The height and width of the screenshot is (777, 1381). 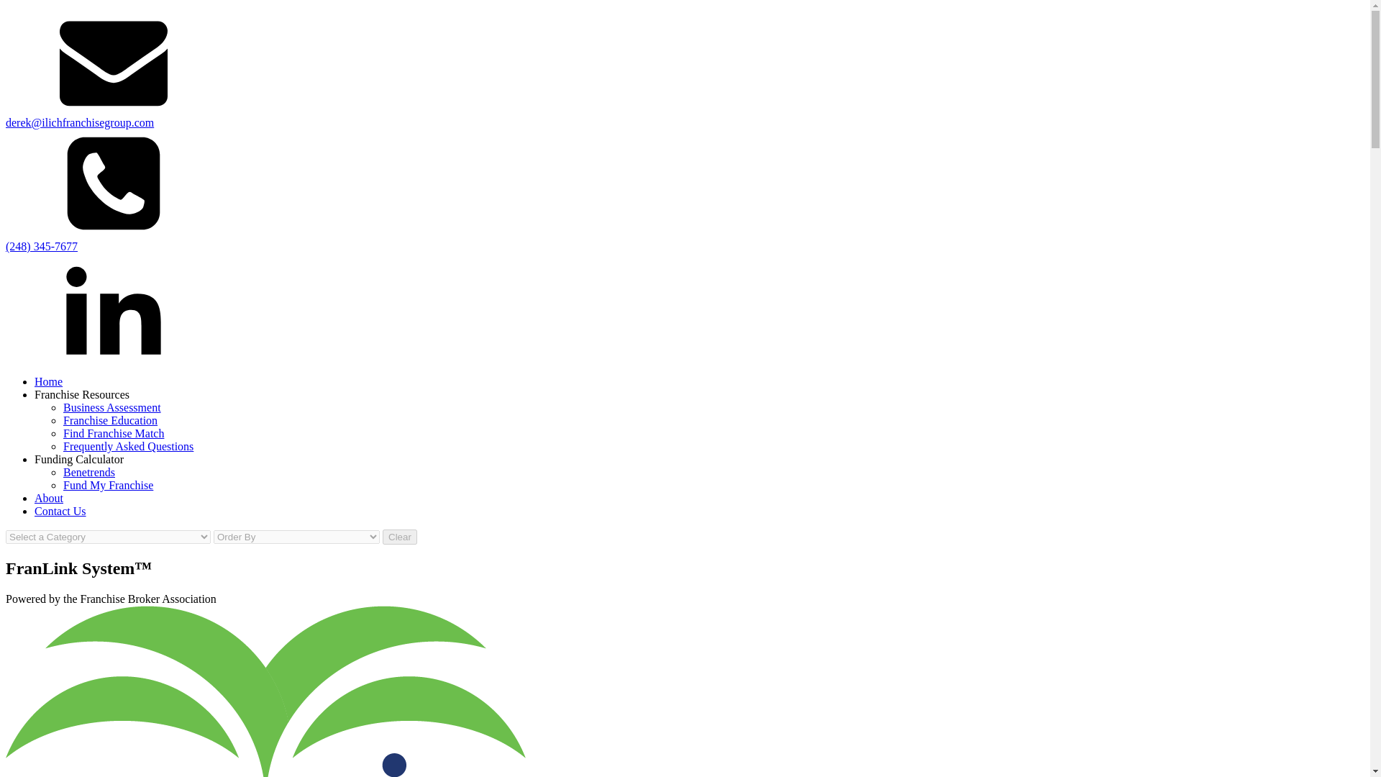 What do you see at coordinates (49, 498) in the screenshot?
I see `About` at bounding box center [49, 498].